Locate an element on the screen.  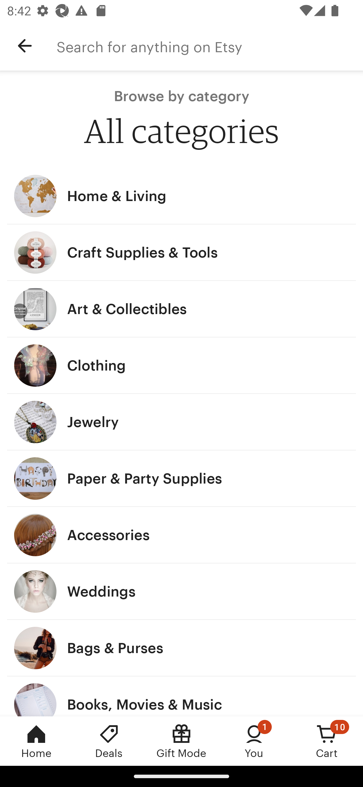
Navigate up is located at coordinates (25, 46).